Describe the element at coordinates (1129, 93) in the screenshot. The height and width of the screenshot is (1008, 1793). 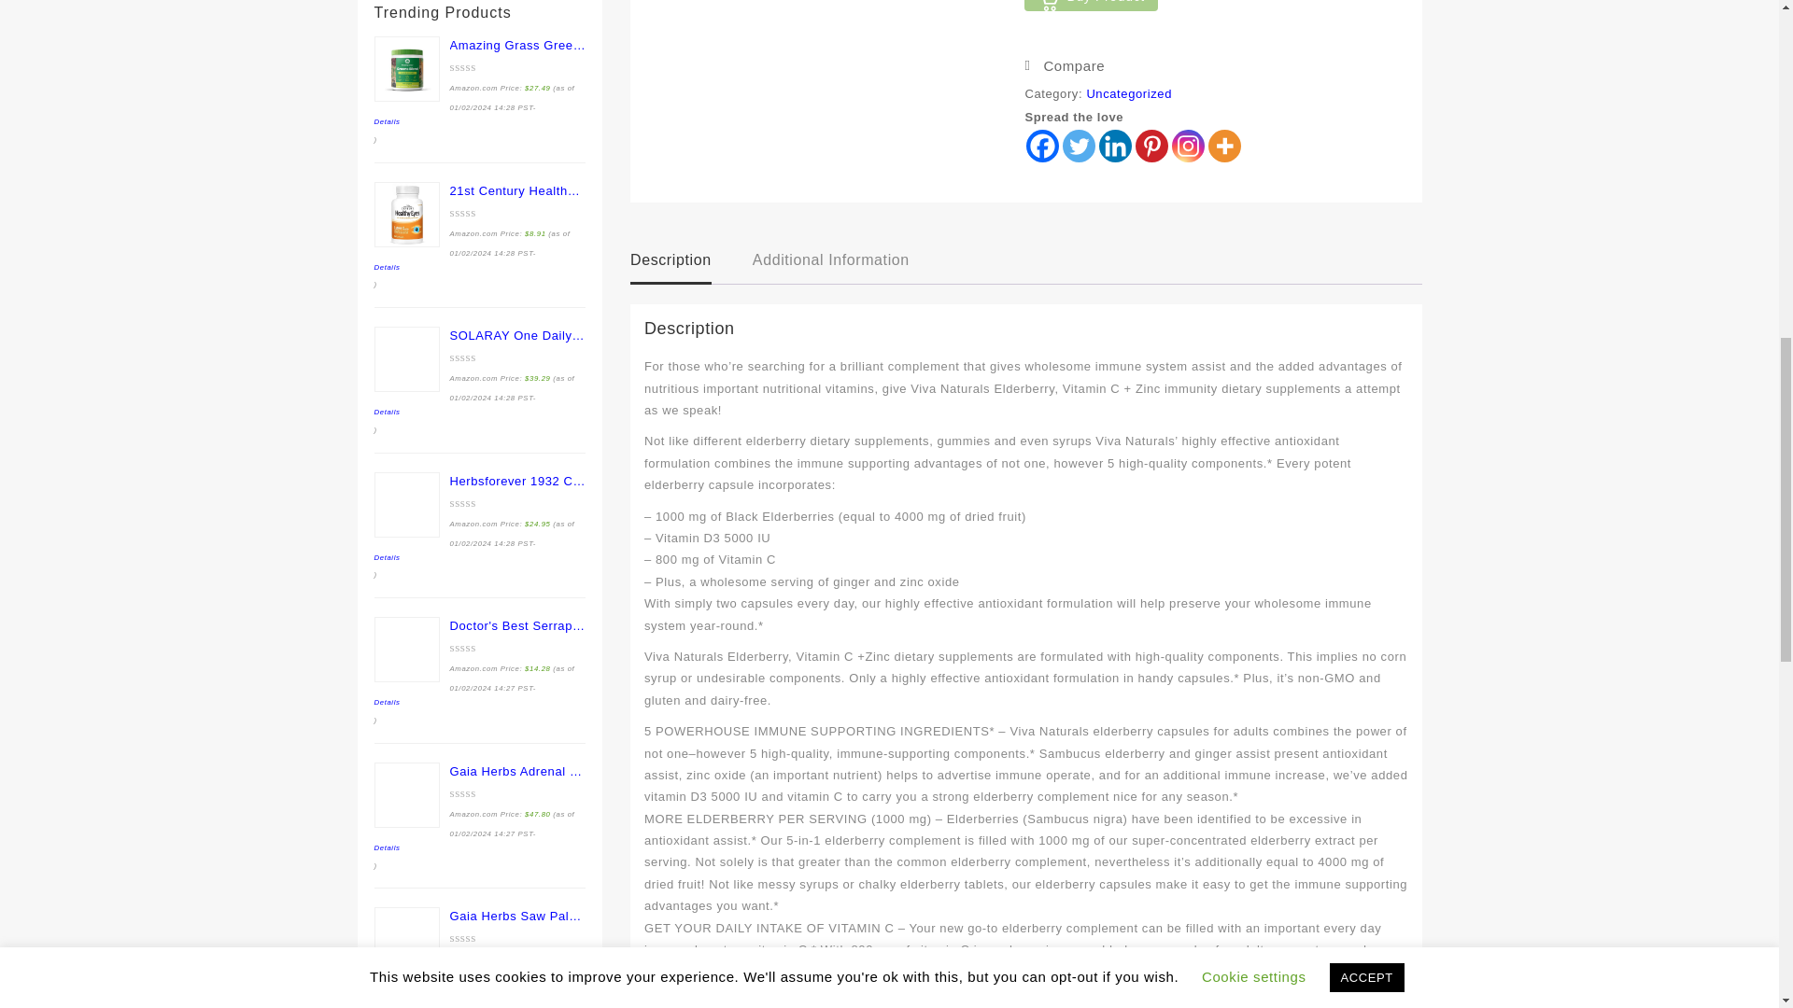
I see `Uncategorized` at that location.